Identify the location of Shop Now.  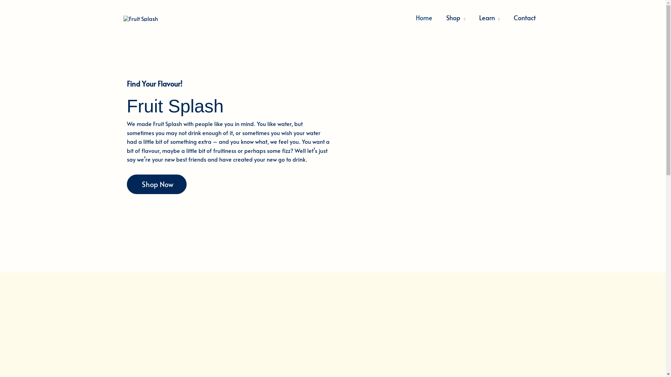
(157, 184).